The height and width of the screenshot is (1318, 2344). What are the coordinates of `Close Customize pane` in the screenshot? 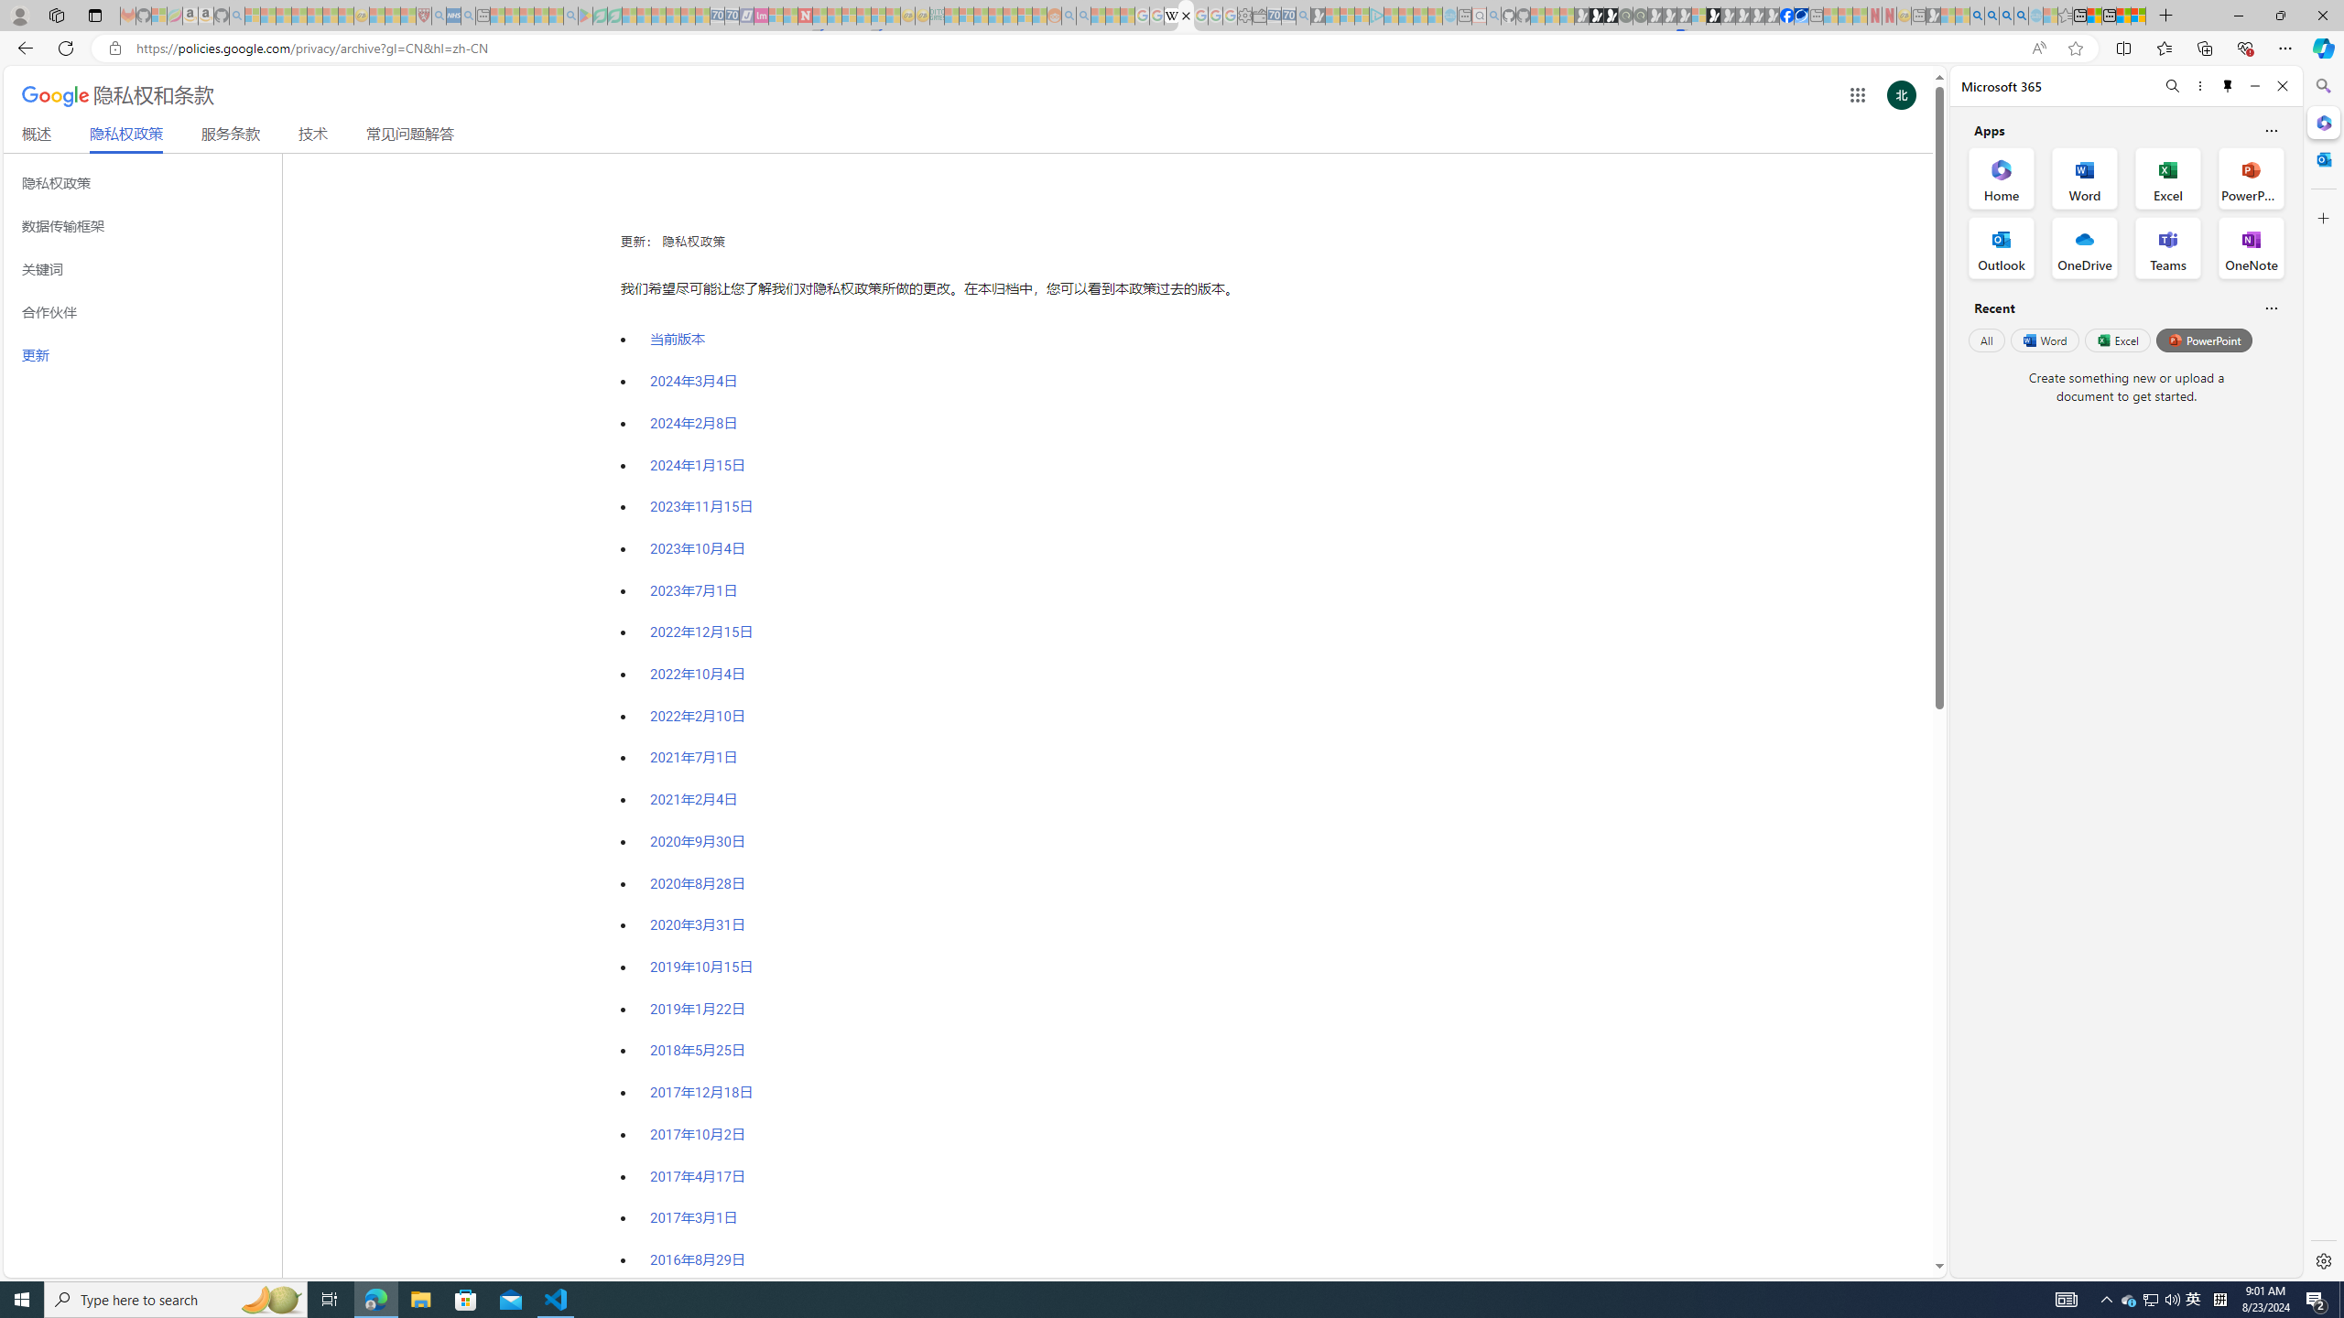 It's located at (2322, 218).